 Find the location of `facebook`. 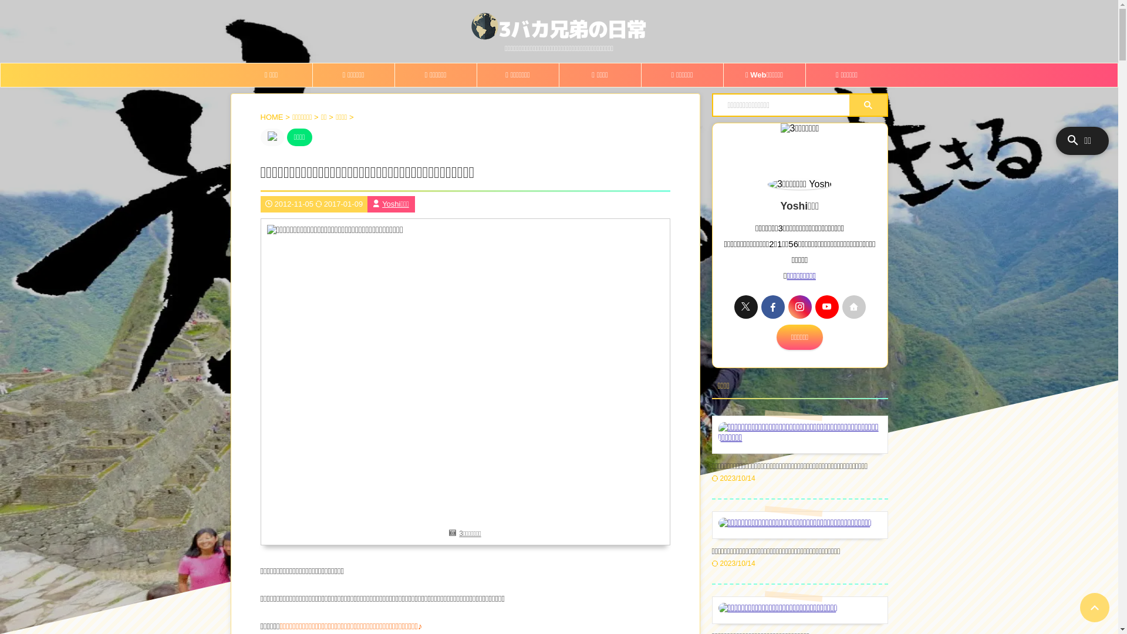

facebook is located at coordinates (772, 307).